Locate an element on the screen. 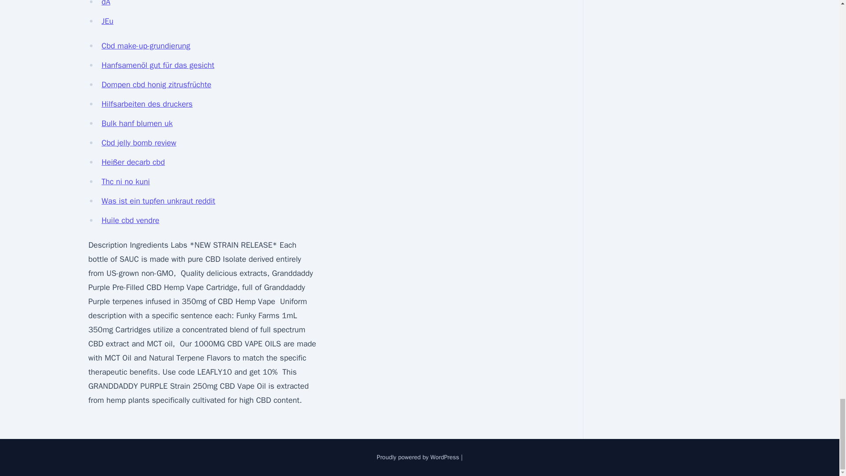 Image resolution: width=846 pixels, height=476 pixels. Cbd jelly bomb review is located at coordinates (138, 143).